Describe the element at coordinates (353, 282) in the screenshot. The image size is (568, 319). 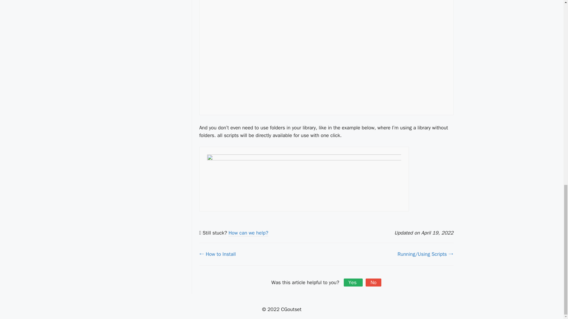
I see `No votes yet` at that location.